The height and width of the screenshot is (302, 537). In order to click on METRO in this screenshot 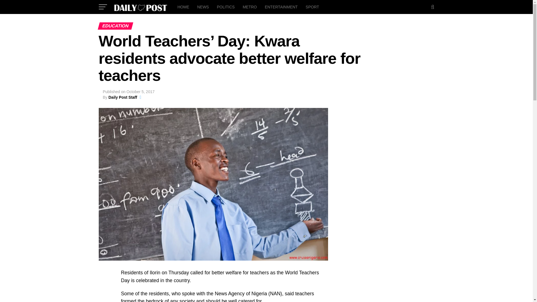, I will do `click(250, 7)`.